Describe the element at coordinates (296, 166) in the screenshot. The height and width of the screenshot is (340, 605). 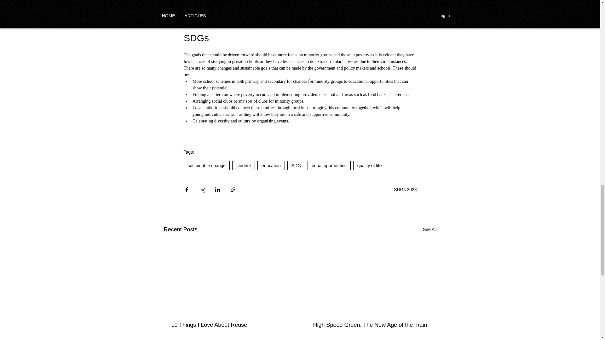
I see `SDG` at that location.